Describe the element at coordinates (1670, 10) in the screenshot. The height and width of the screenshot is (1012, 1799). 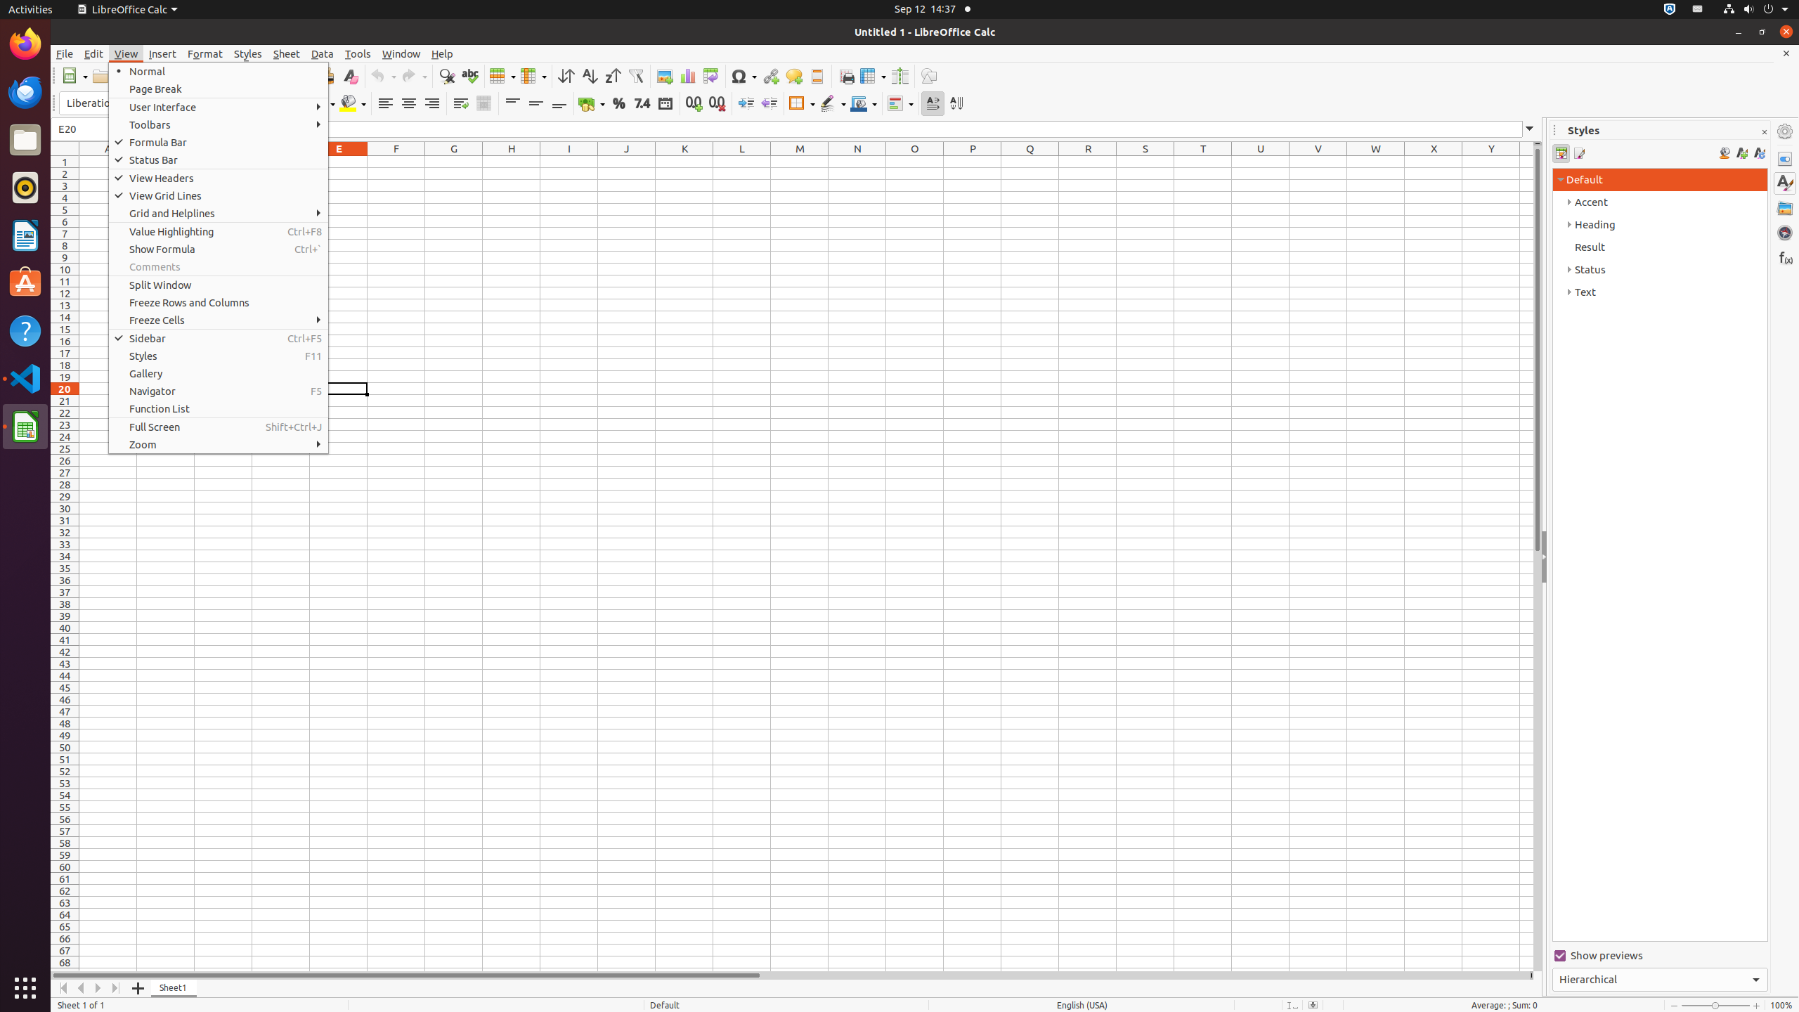
I see `:1.72/StatusNotifierItem` at that location.